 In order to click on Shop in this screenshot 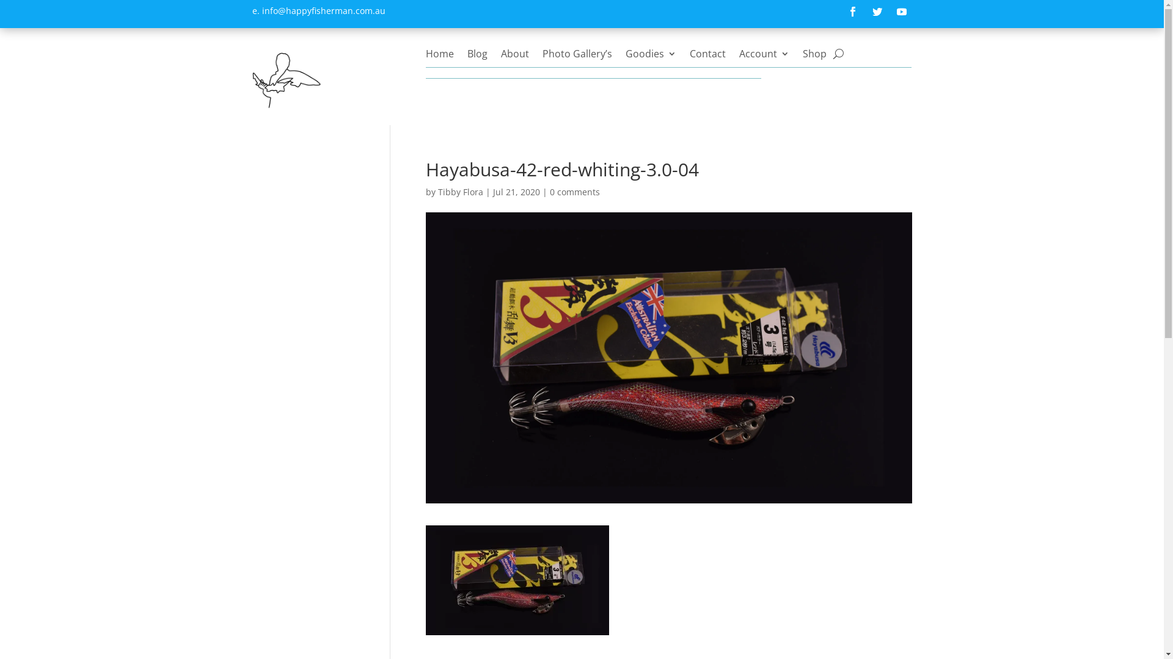, I will do `click(815, 56)`.